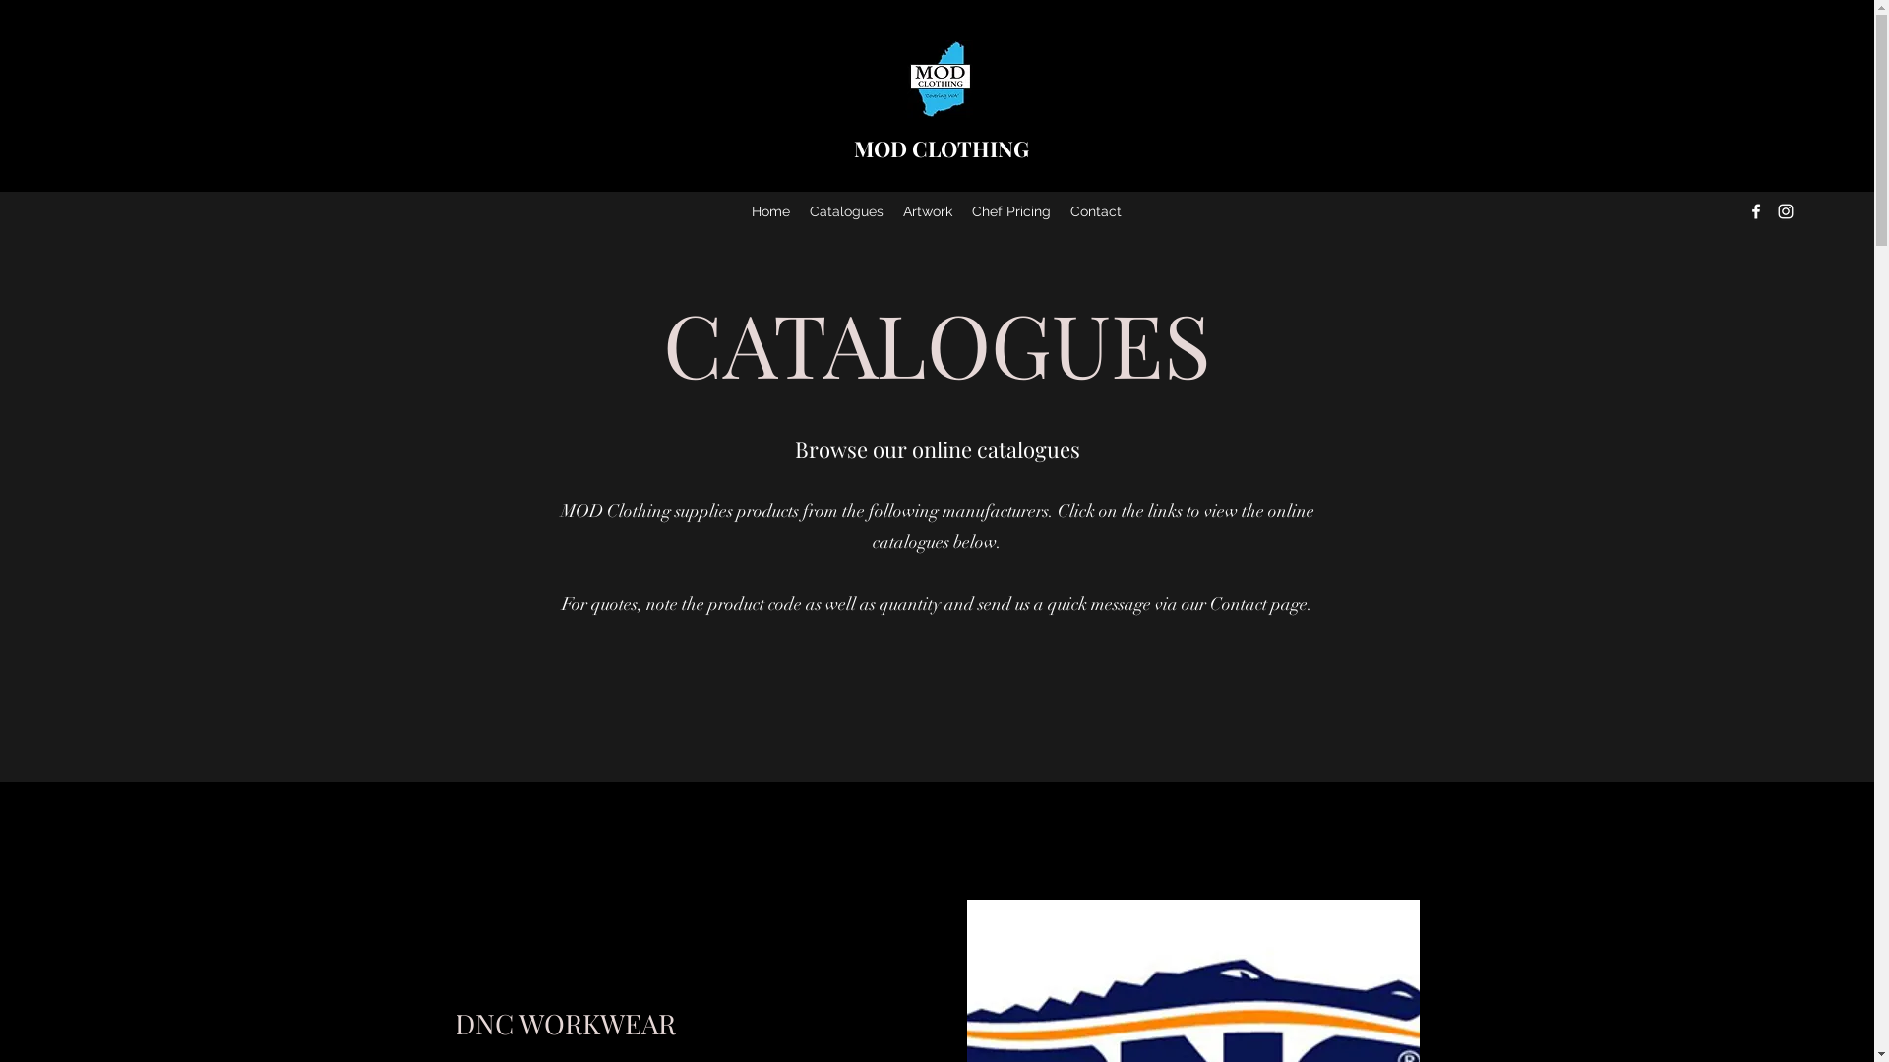 The width and height of the screenshot is (1889, 1062). Describe the element at coordinates (1011, 211) in the screenshot. I see `Chef Pricing` at that location.